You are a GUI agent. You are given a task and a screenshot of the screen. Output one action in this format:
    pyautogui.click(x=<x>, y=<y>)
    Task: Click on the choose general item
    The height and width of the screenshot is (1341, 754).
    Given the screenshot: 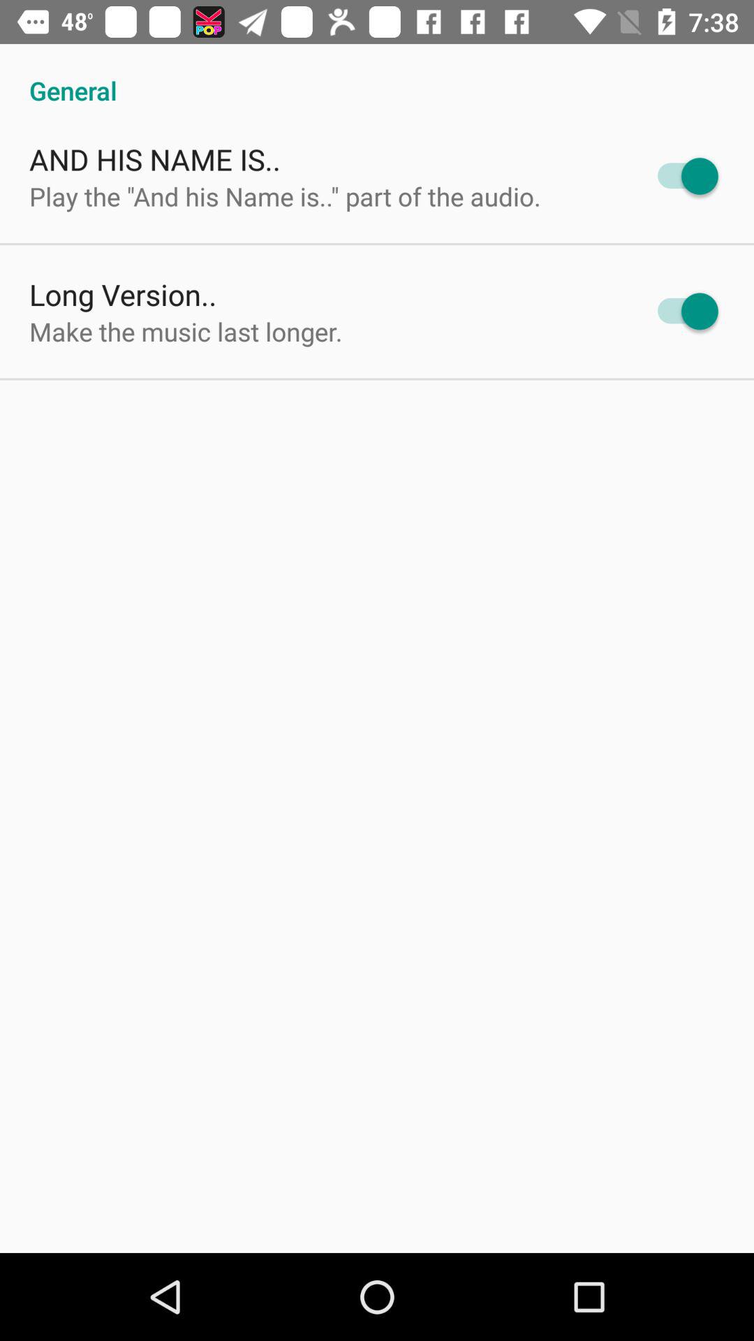 What is the action you would take?
    pyautogui.click(x=377, y=75)
    